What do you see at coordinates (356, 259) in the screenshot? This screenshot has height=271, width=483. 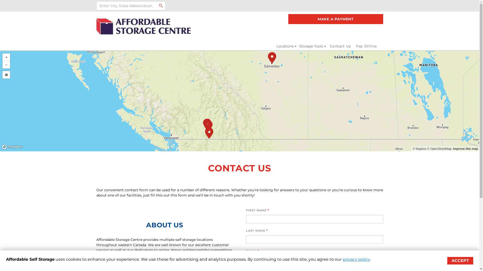 I see `privacy policy` at bounding box center [356, 259].